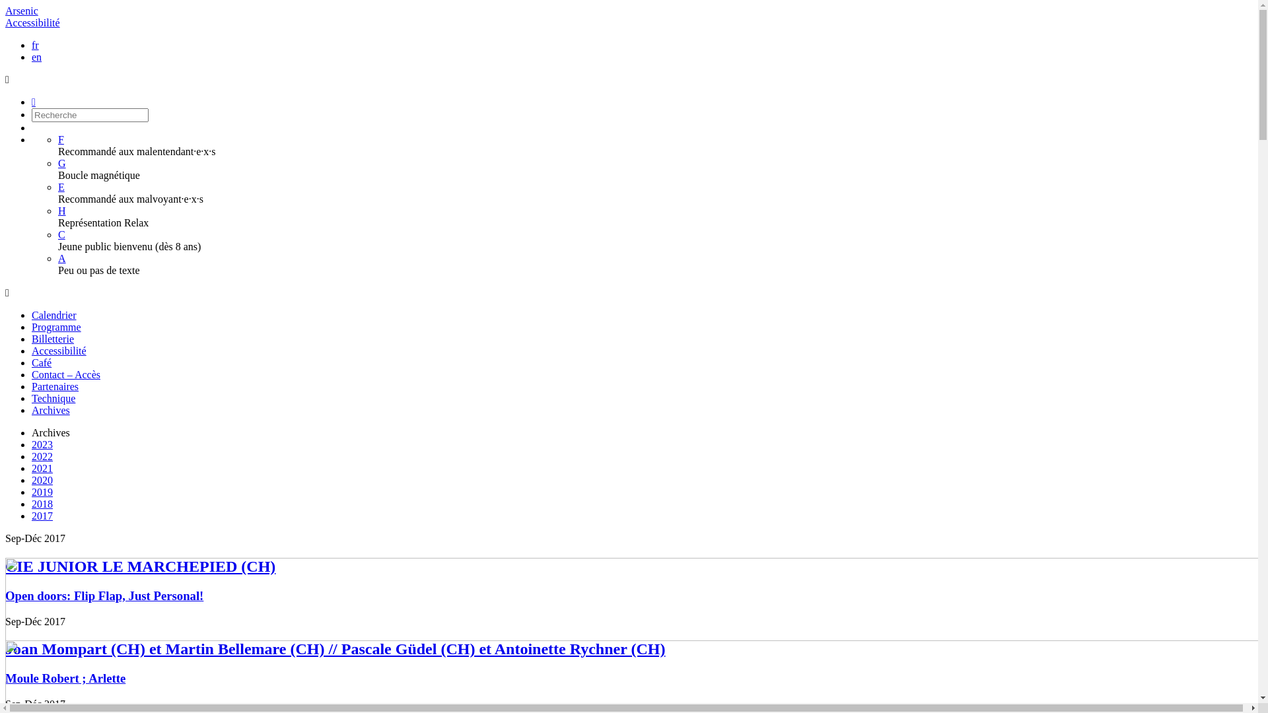 The height and width of the screenshot is (713, 1268). What do you see at coordinates (55, 387) in the screenshot?
I see `Partenaires` at bounding box center [55, 387].